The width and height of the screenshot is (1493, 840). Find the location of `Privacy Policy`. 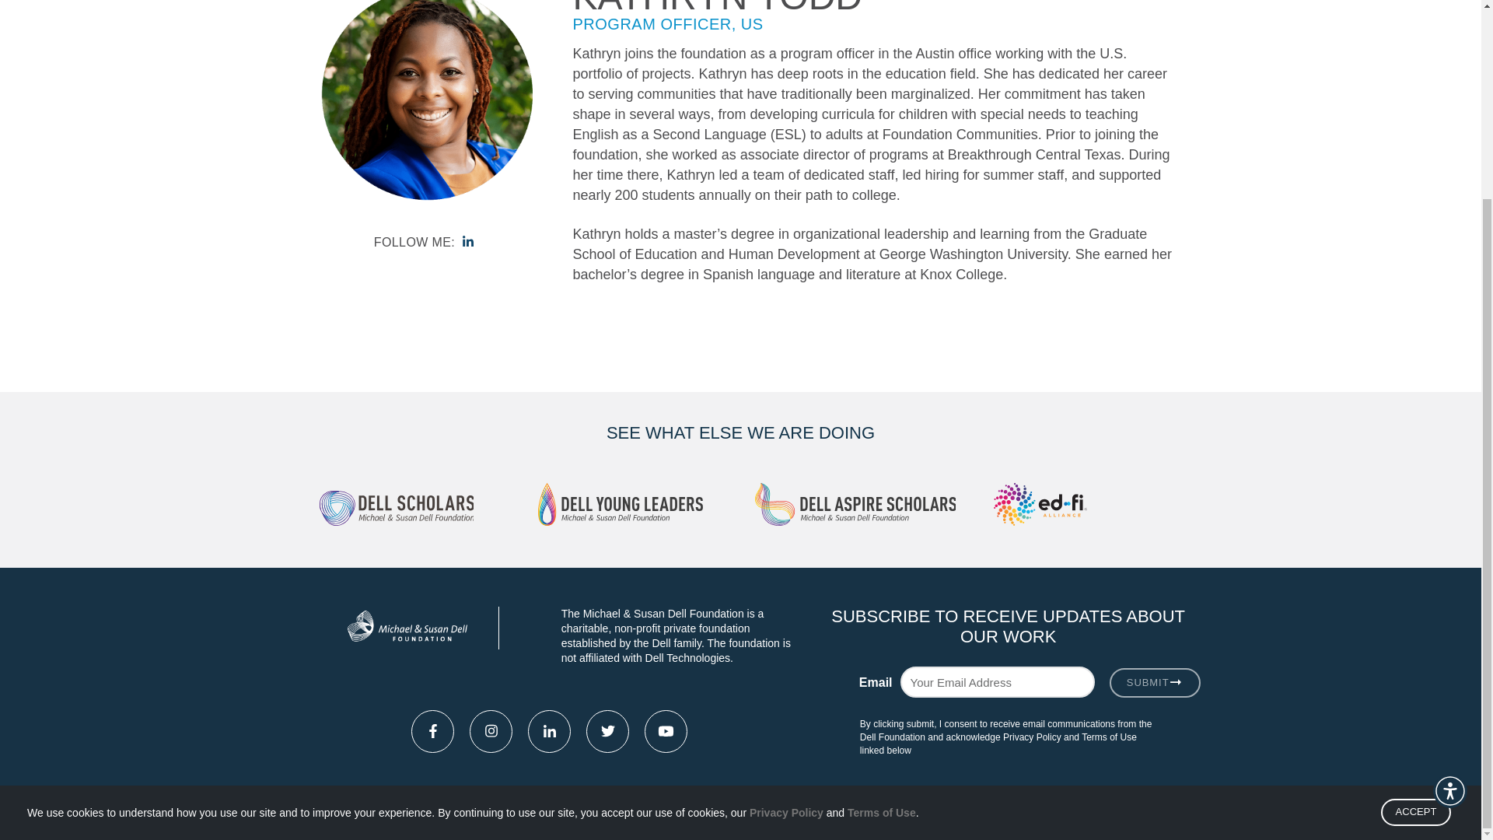

Privacy Policy is located at coordinates (786, 794).